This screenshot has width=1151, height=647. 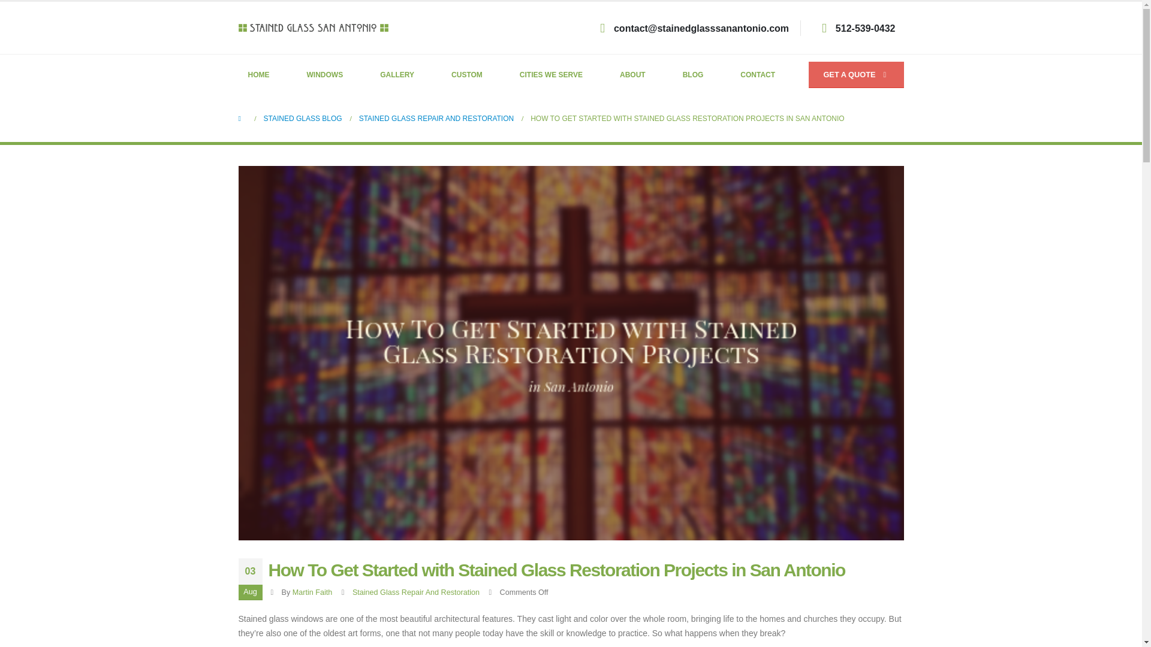 What do you see at coordinates (467, 74) in the screenshot?
I see `Custom` at bounding box center [467, 74].